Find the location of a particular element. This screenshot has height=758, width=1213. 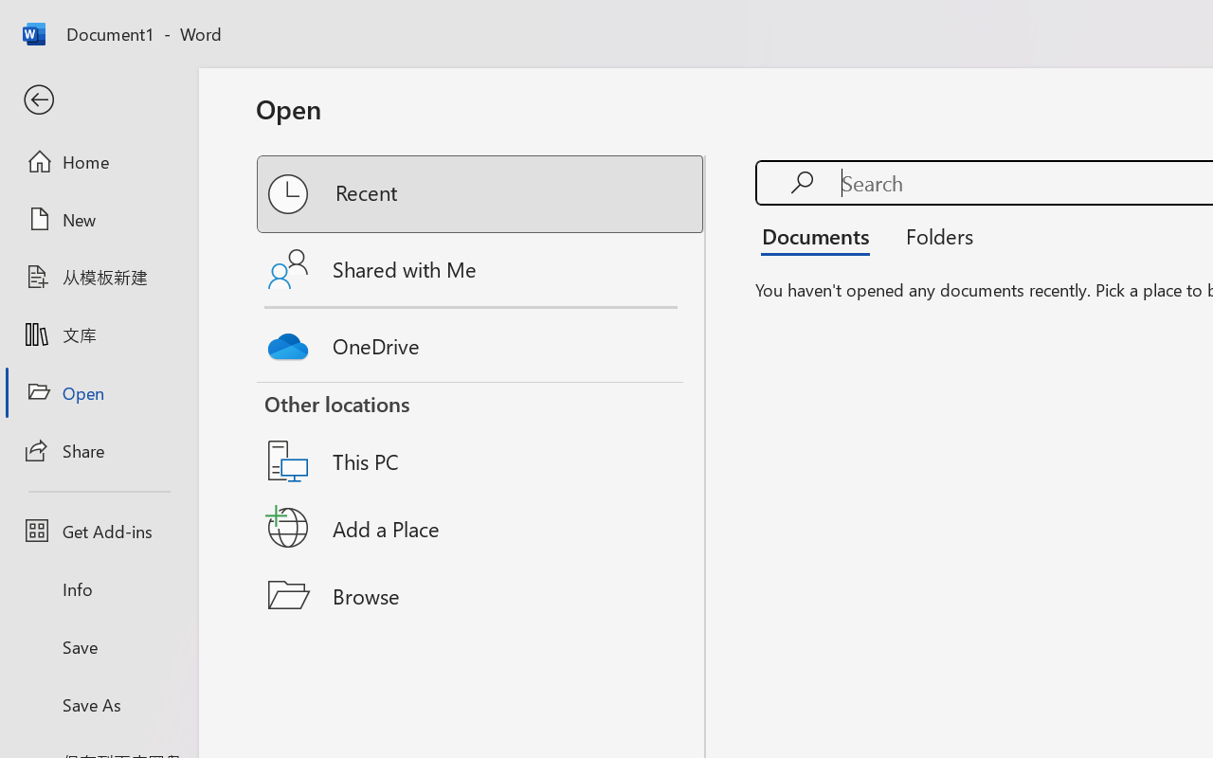

OneDrive is located at coordinates (481, 341).